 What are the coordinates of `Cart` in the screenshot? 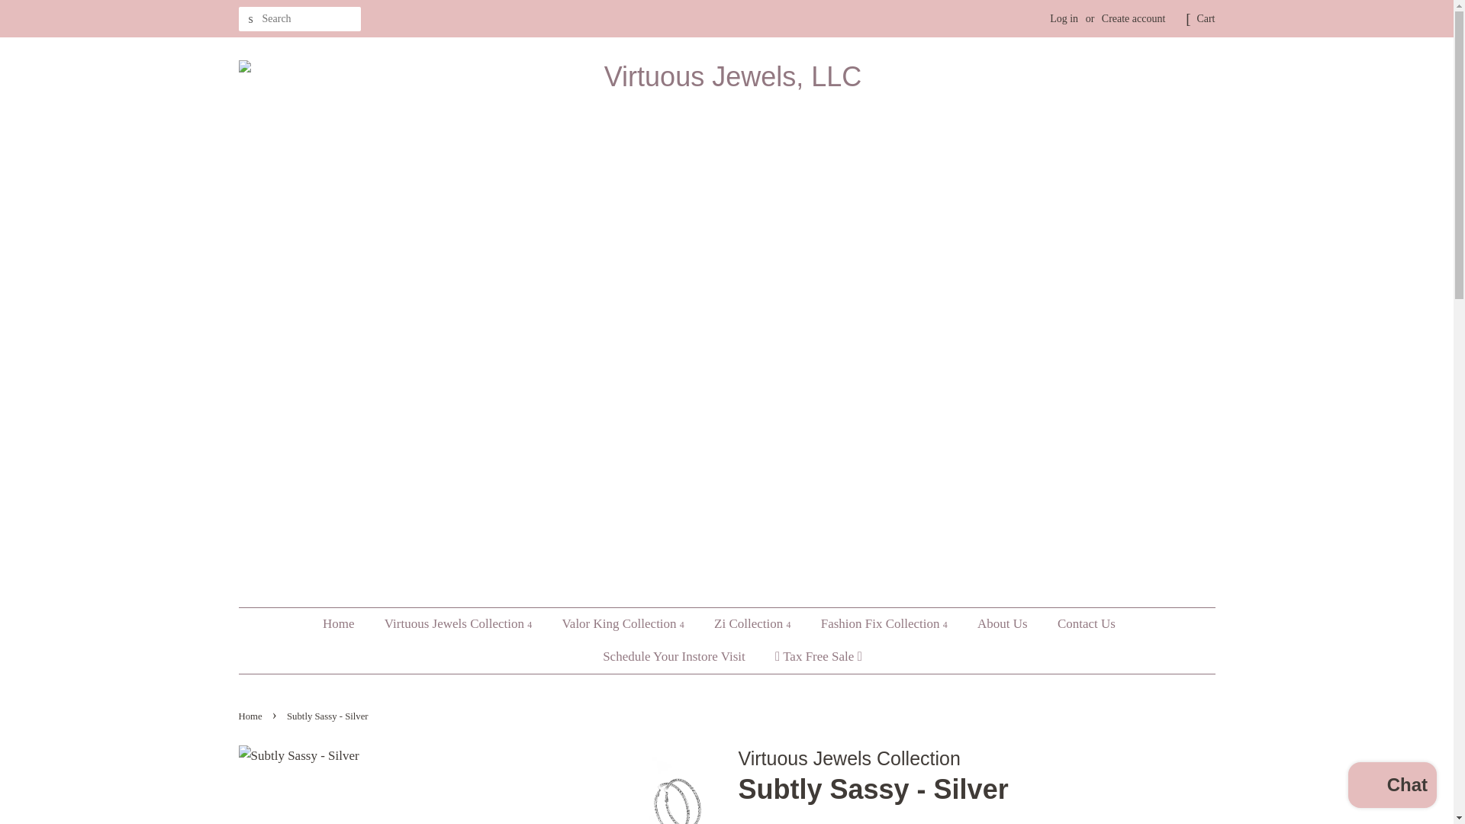 It's located at (1206, 18).